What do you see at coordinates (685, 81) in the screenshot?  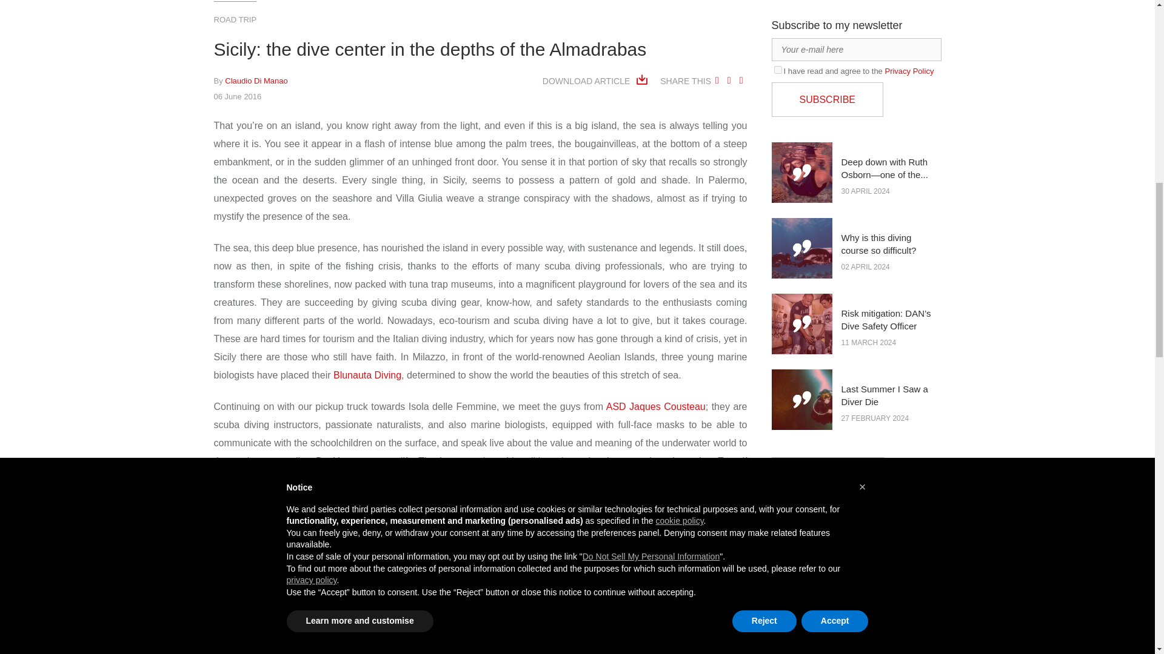 I see `SHARE THIS` at bounding box center [685, 81].